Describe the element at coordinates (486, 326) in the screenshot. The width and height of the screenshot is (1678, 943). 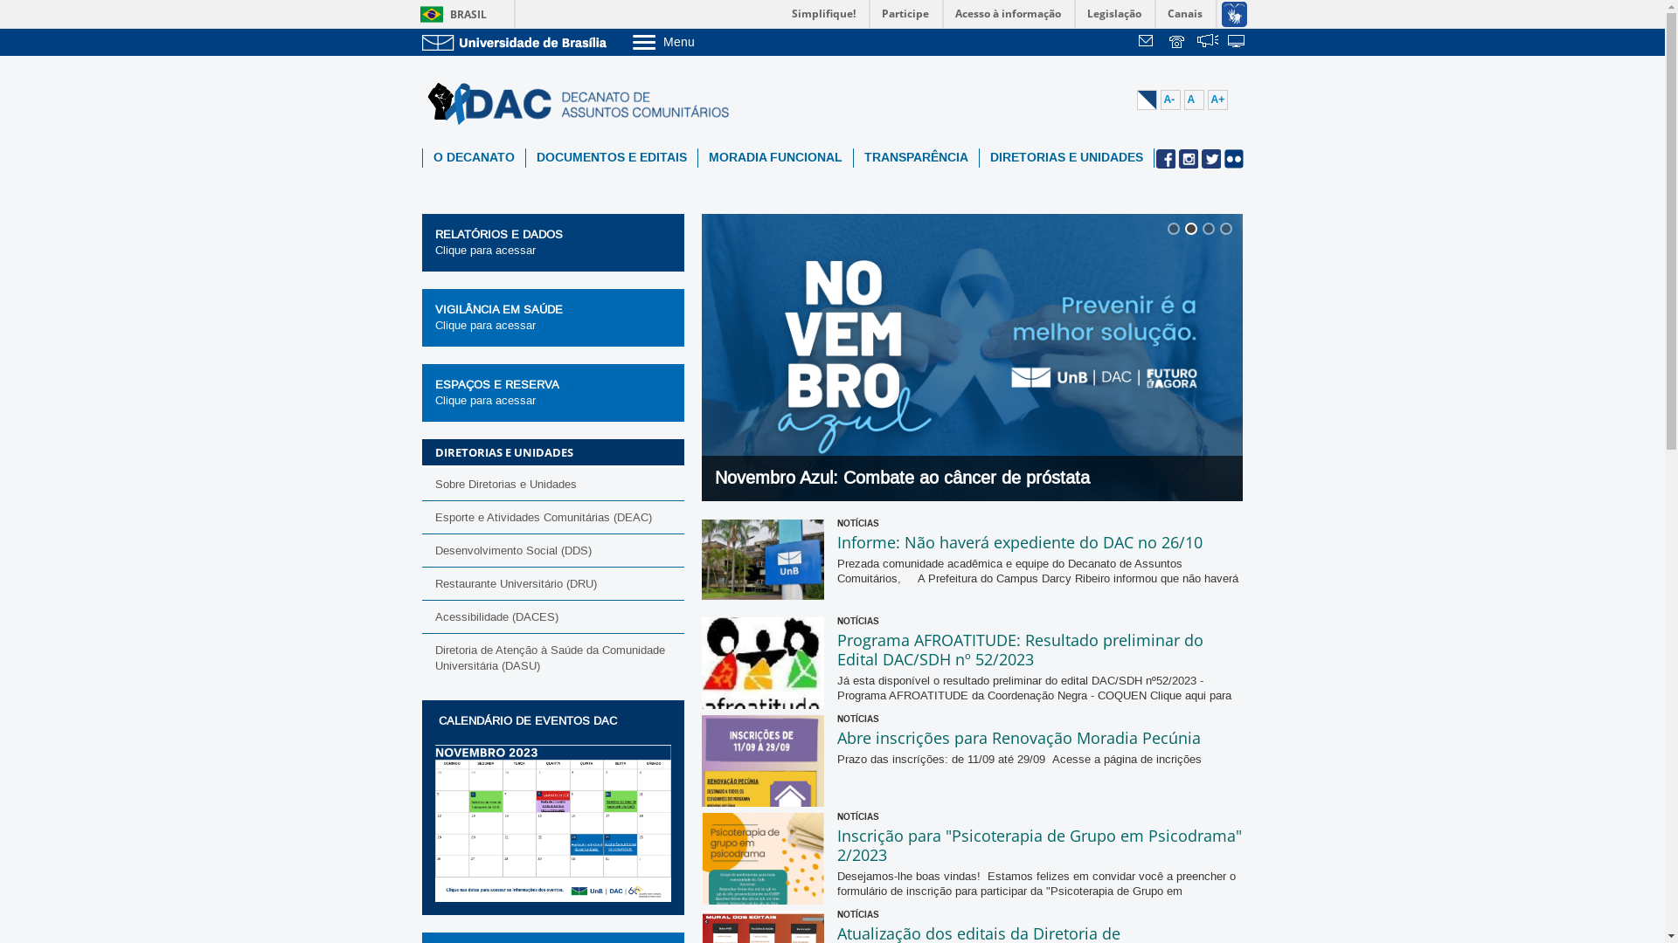
I see `Clique para acessar` at that location.